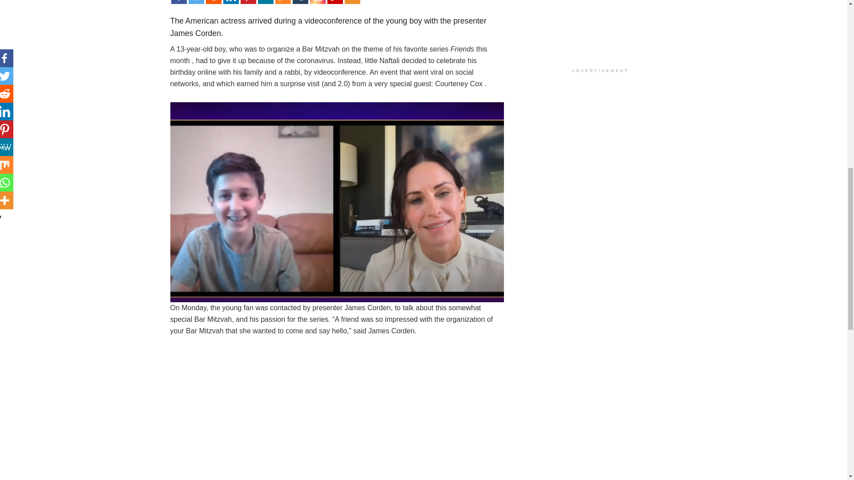  I want to click on Twitter, so click(196, 2).